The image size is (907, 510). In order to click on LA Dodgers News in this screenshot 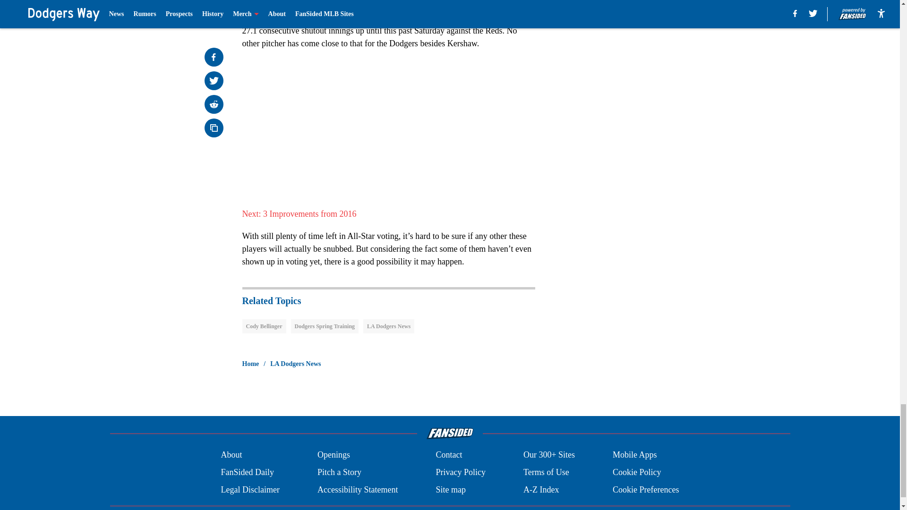, I will do `click(296, 364)`.